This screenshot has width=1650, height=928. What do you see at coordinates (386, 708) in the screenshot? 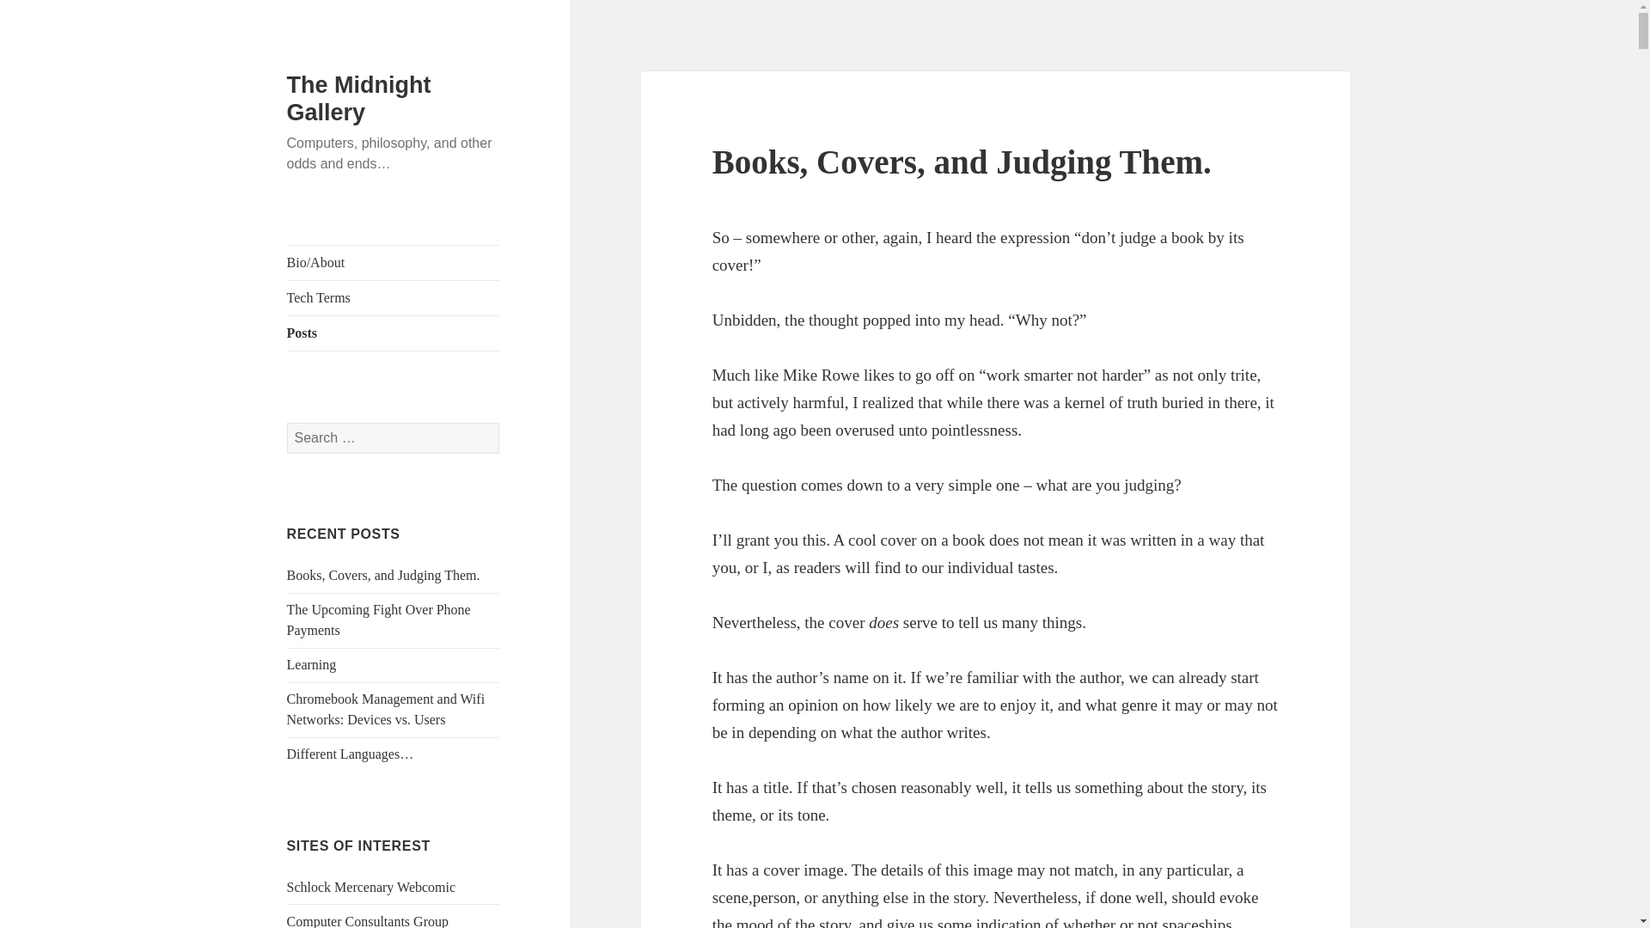
I see `Chromebook Management and Wifi Networks: Devices vs. Users` at bounding box center [386, 708].